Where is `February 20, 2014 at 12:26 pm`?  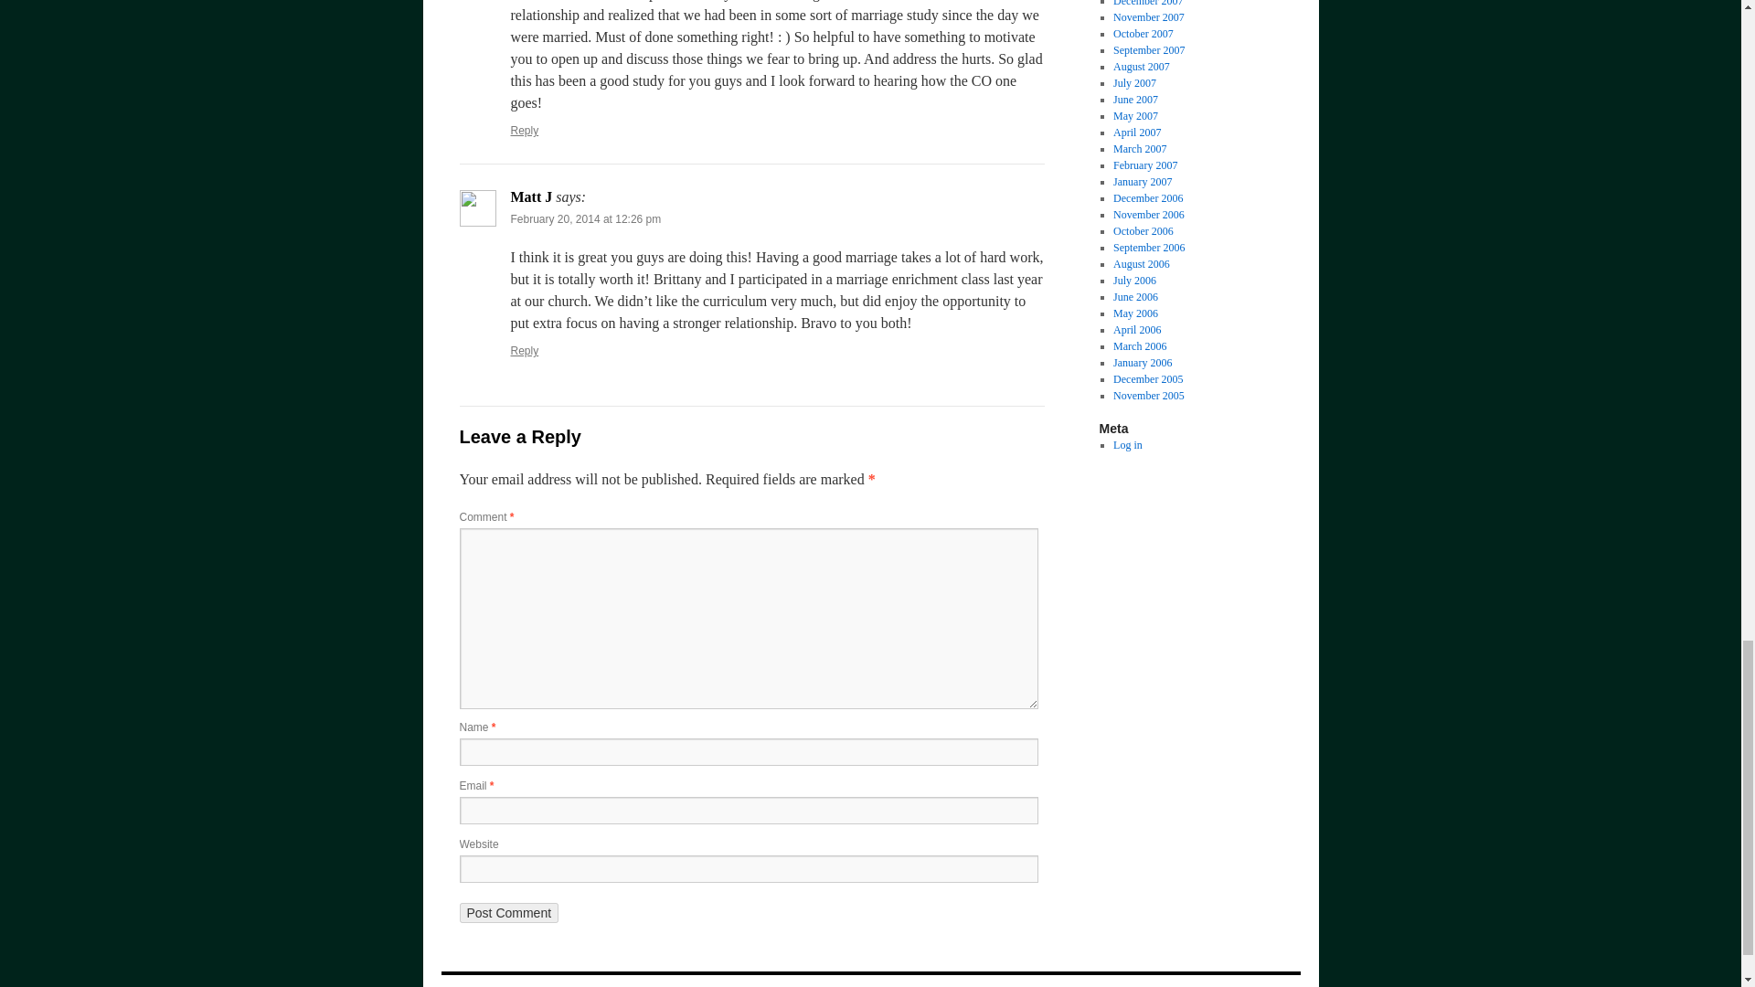
February 20, 2014 at 12:26 pm is located at coordinates (585, 219).